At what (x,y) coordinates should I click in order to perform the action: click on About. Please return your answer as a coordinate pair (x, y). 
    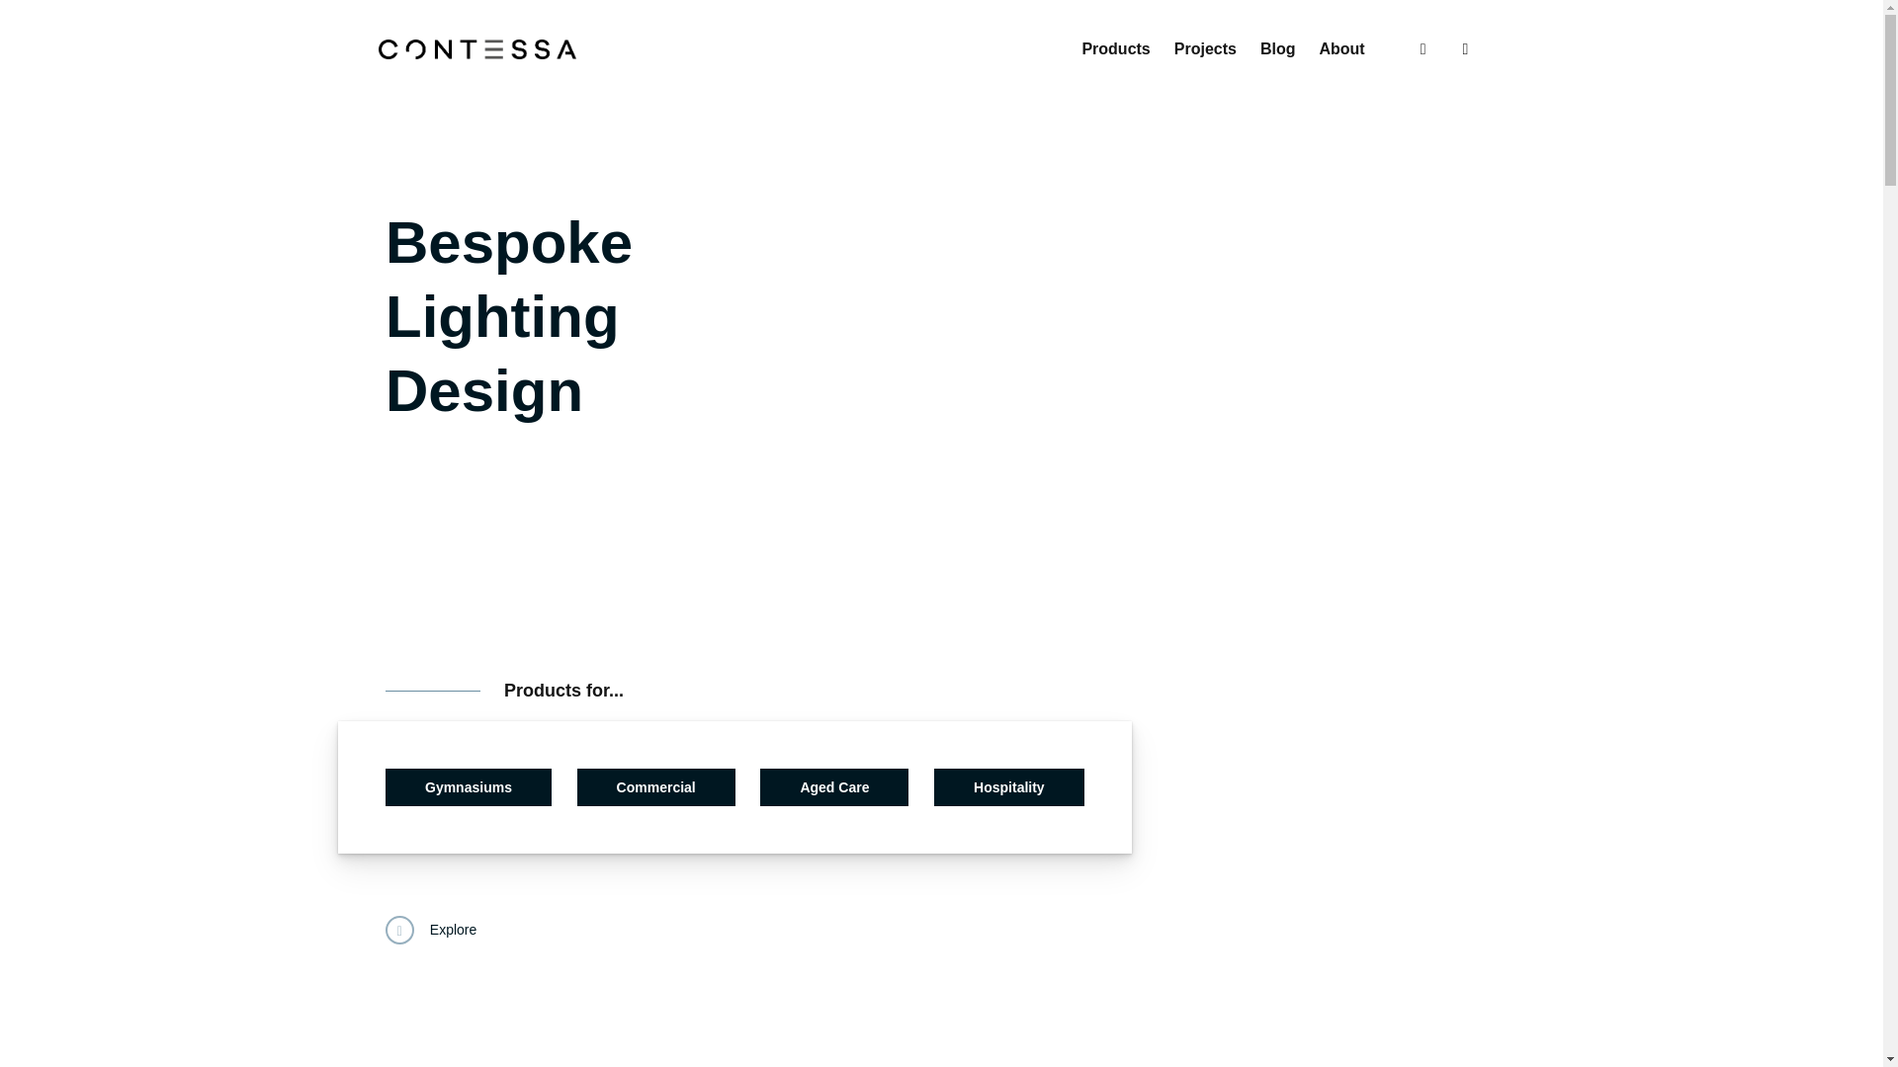
    Looking at the image, I should click on (1341, 49).